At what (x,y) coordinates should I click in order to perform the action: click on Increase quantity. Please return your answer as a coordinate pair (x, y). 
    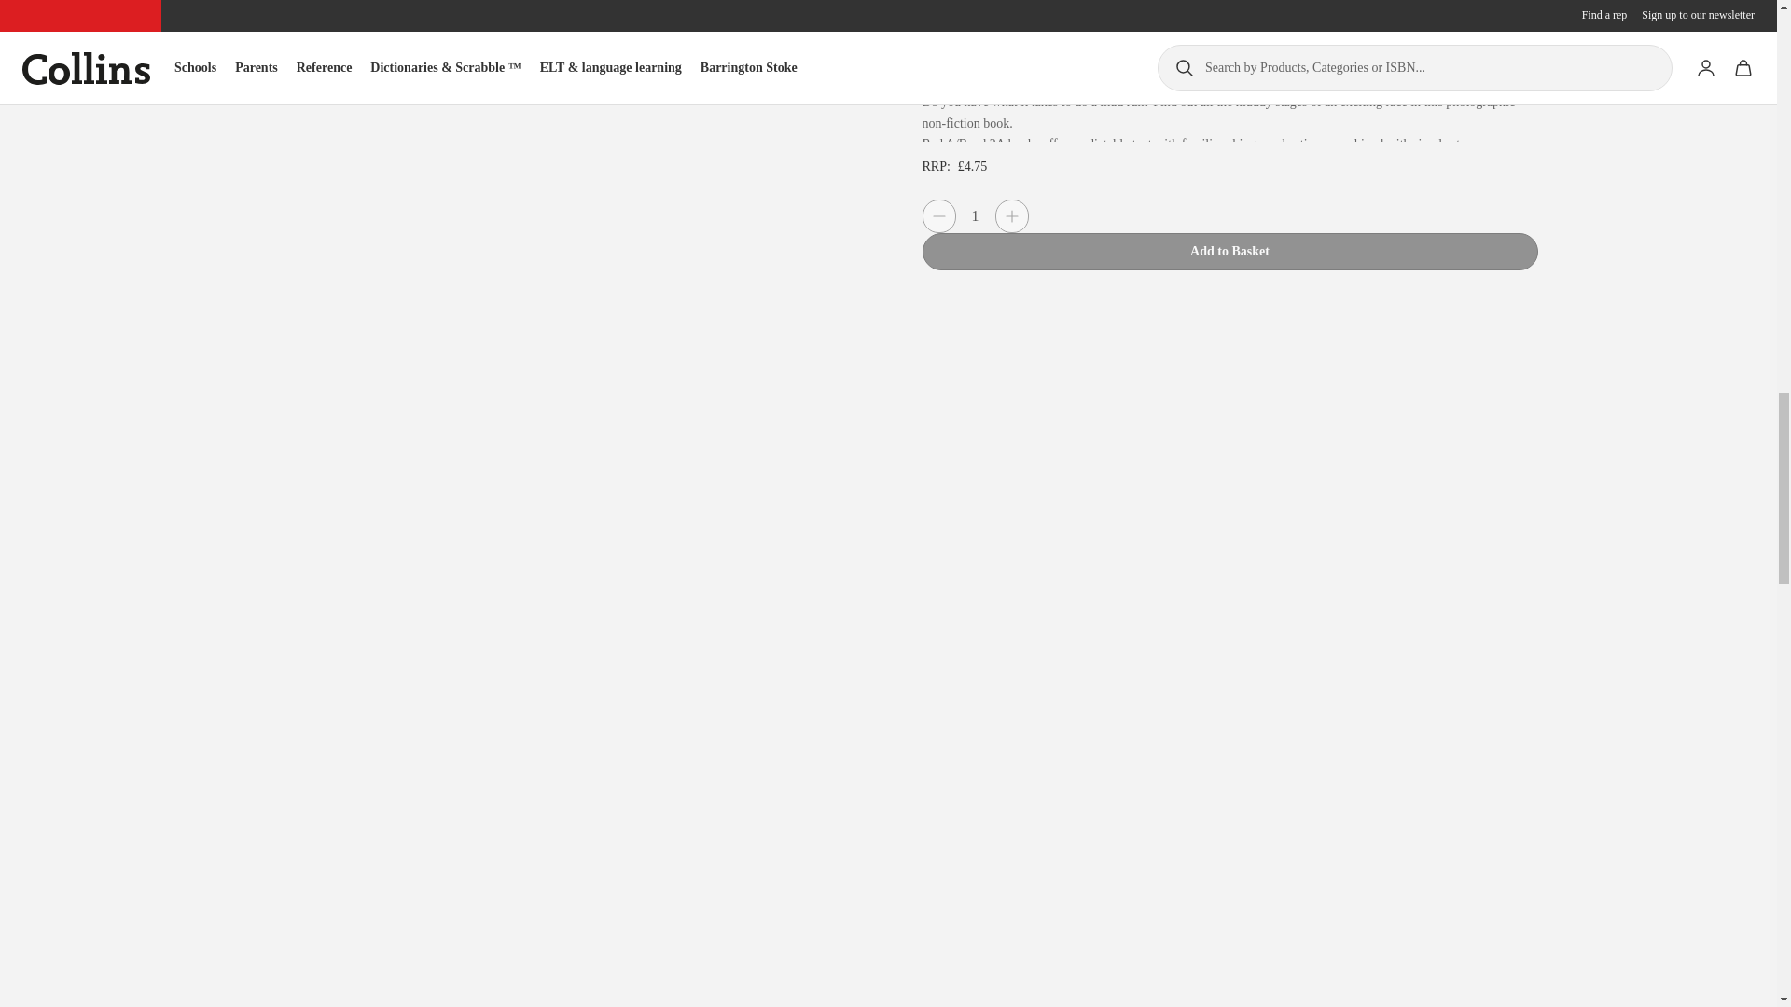
    Looking at the image, I should click on (1011, 215).